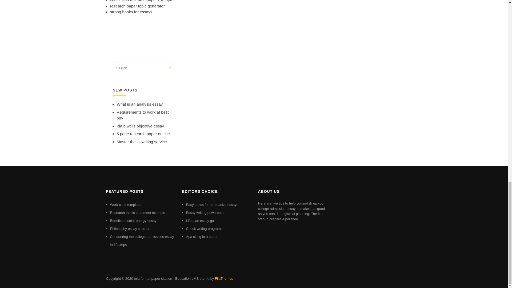  I want to click on 5 page research paper outline, so click(143, 133).